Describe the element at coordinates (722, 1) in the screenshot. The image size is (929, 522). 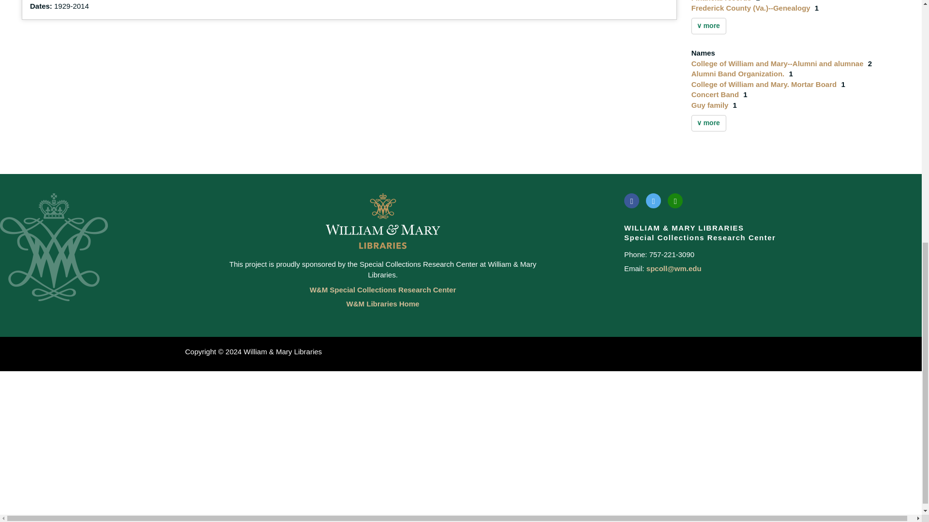
I see `Financial records` at that location.